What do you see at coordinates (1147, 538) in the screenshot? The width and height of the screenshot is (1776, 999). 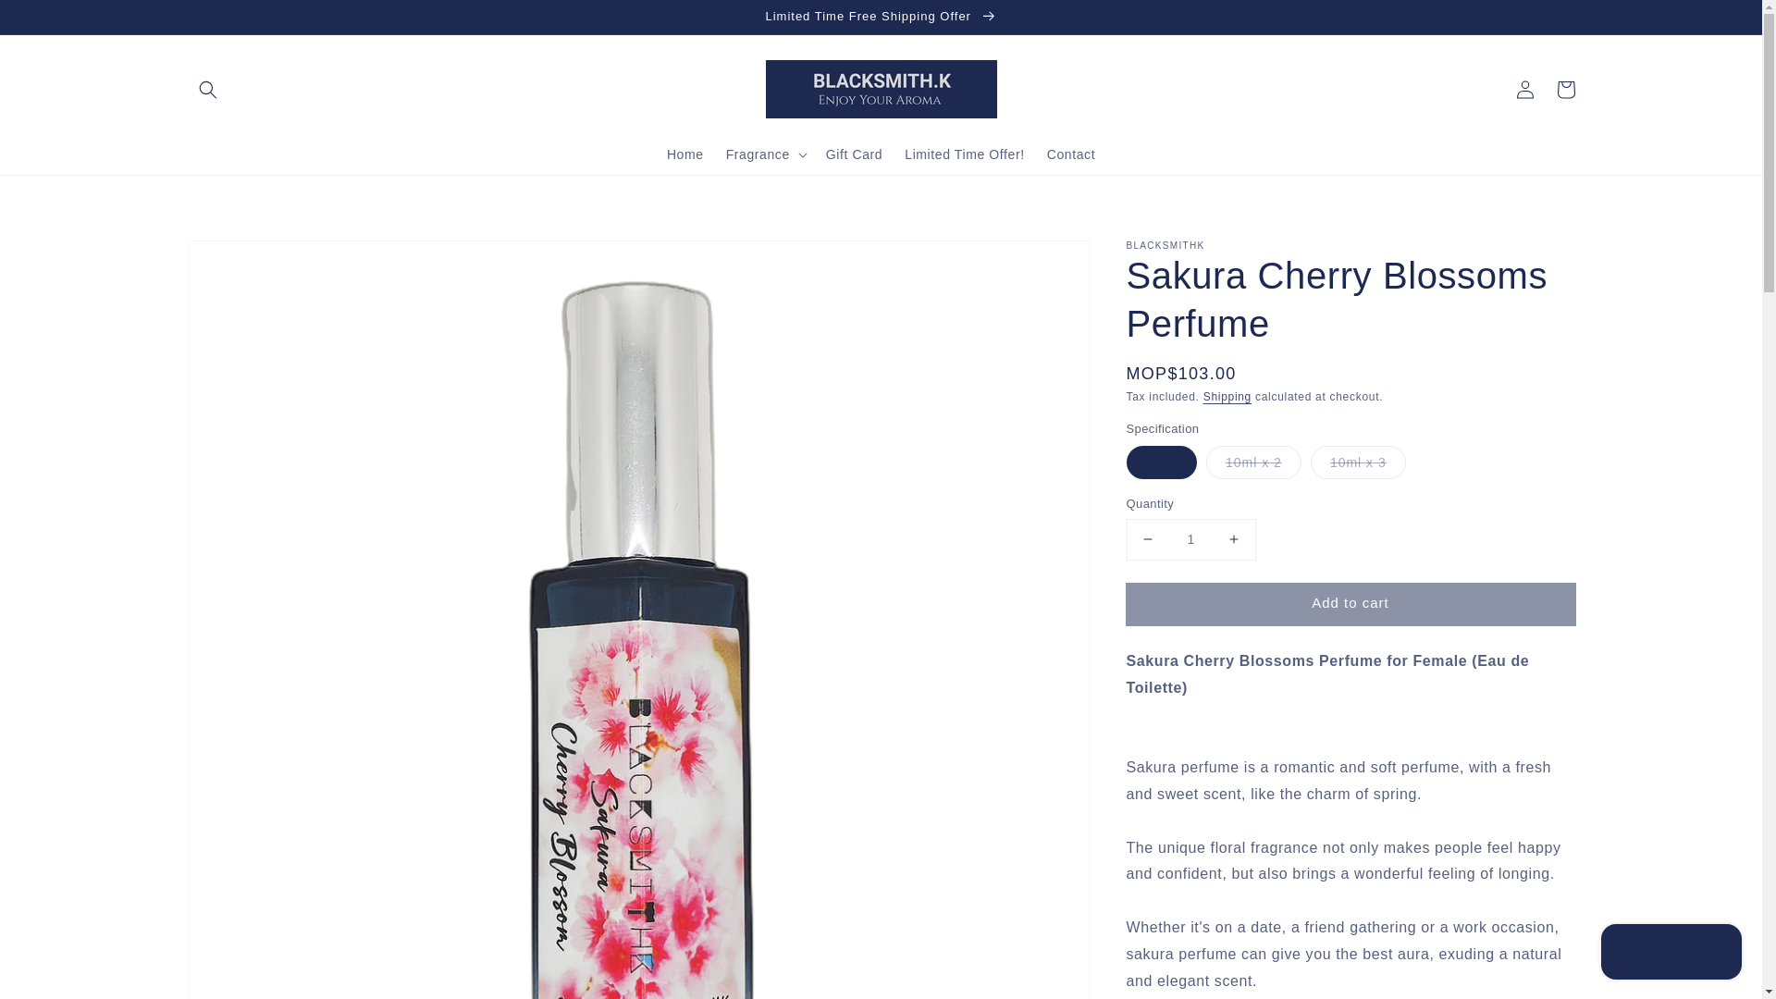 I see `Decrease quantity for Sakura Cherry Blossoms Perfume` at bounding box center [1147, 538].